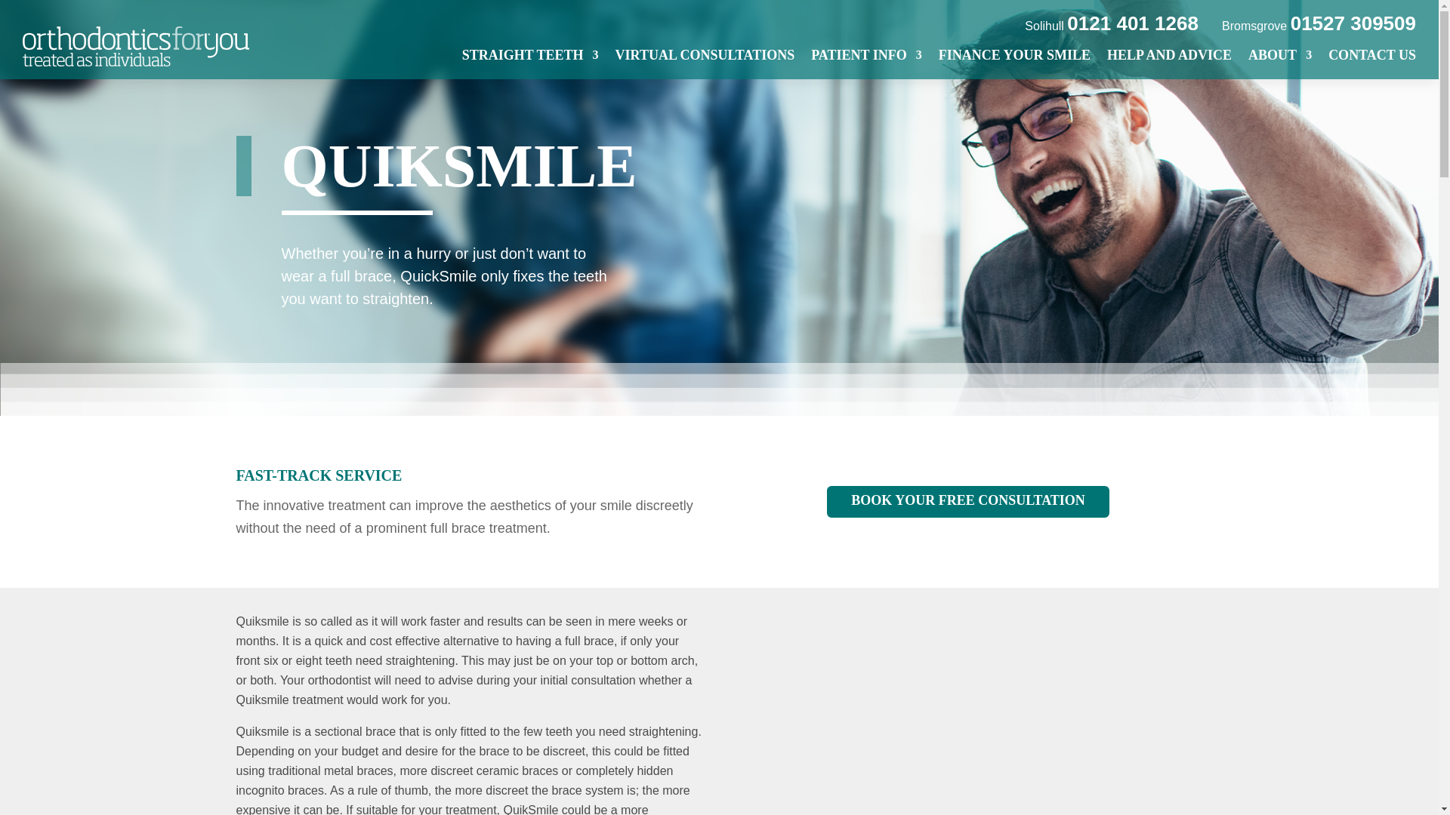  I want to click on HELP AND ADVICE, so click(1169, 63).